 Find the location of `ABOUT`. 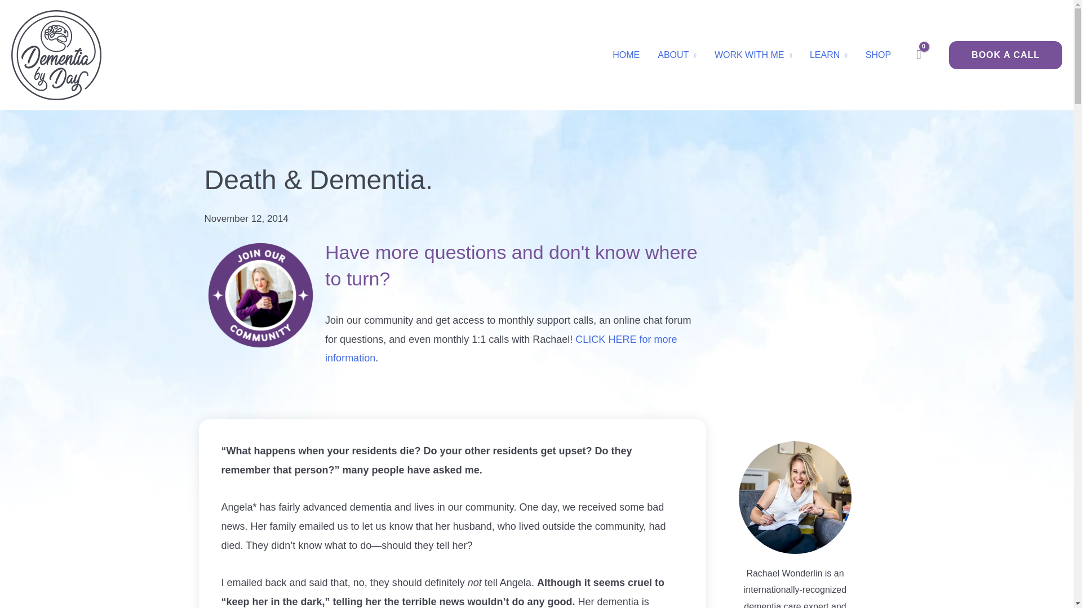

ABOUT is located at coordinates (676, 55).